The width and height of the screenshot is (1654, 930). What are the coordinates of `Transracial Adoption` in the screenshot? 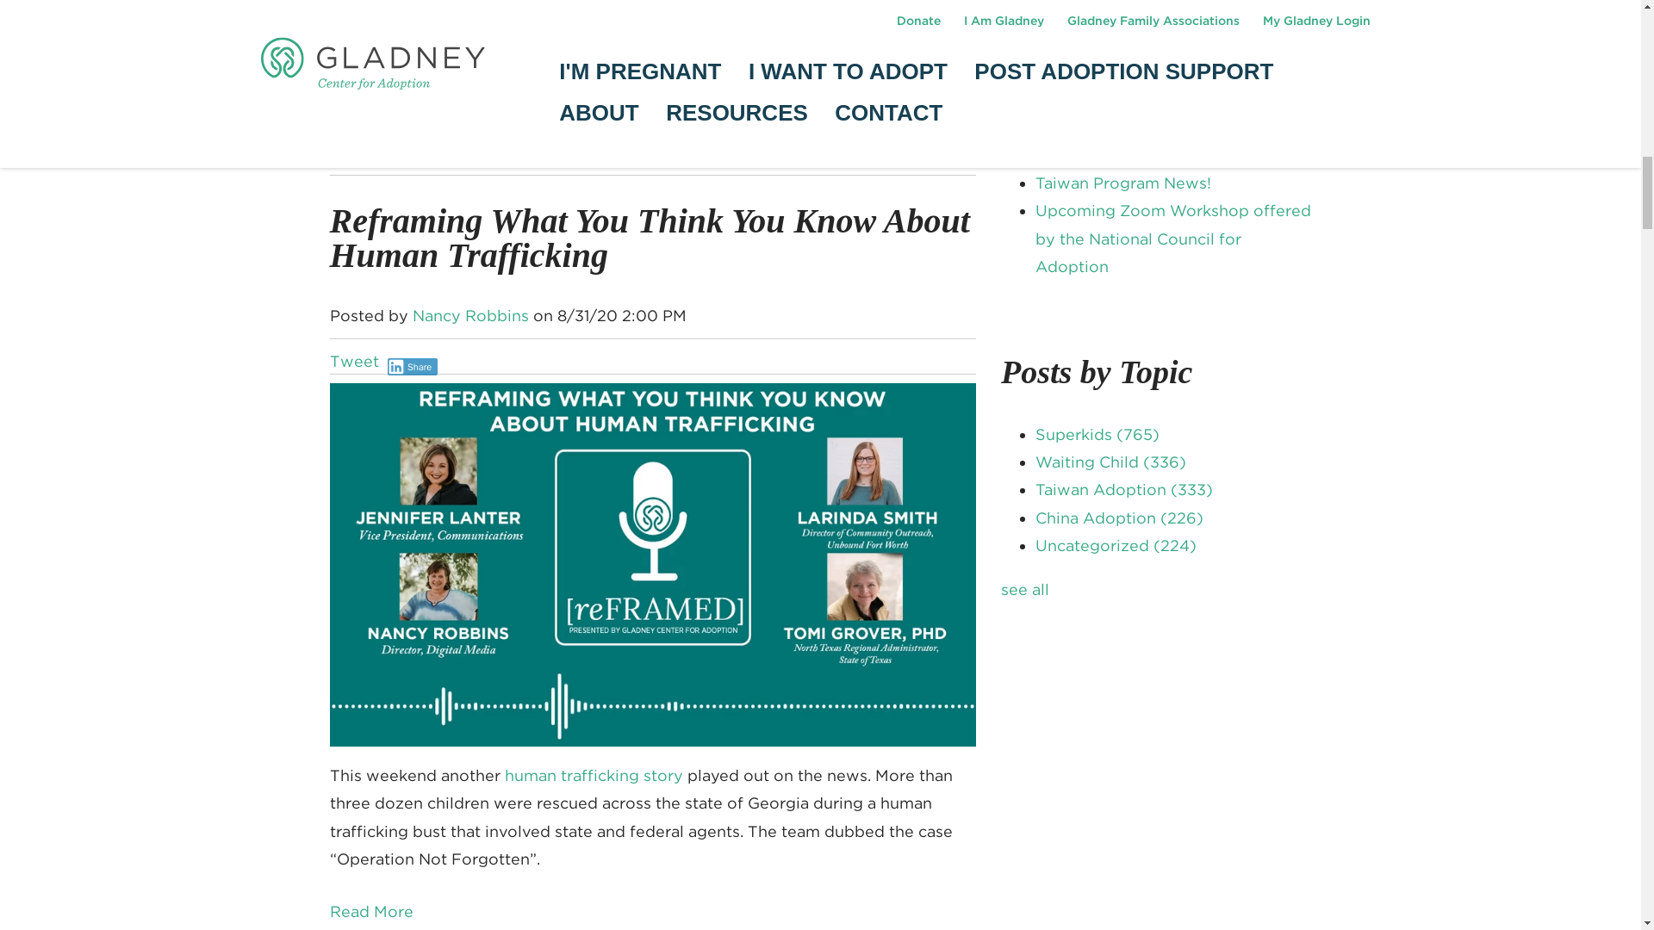 It's located at (627, 127).